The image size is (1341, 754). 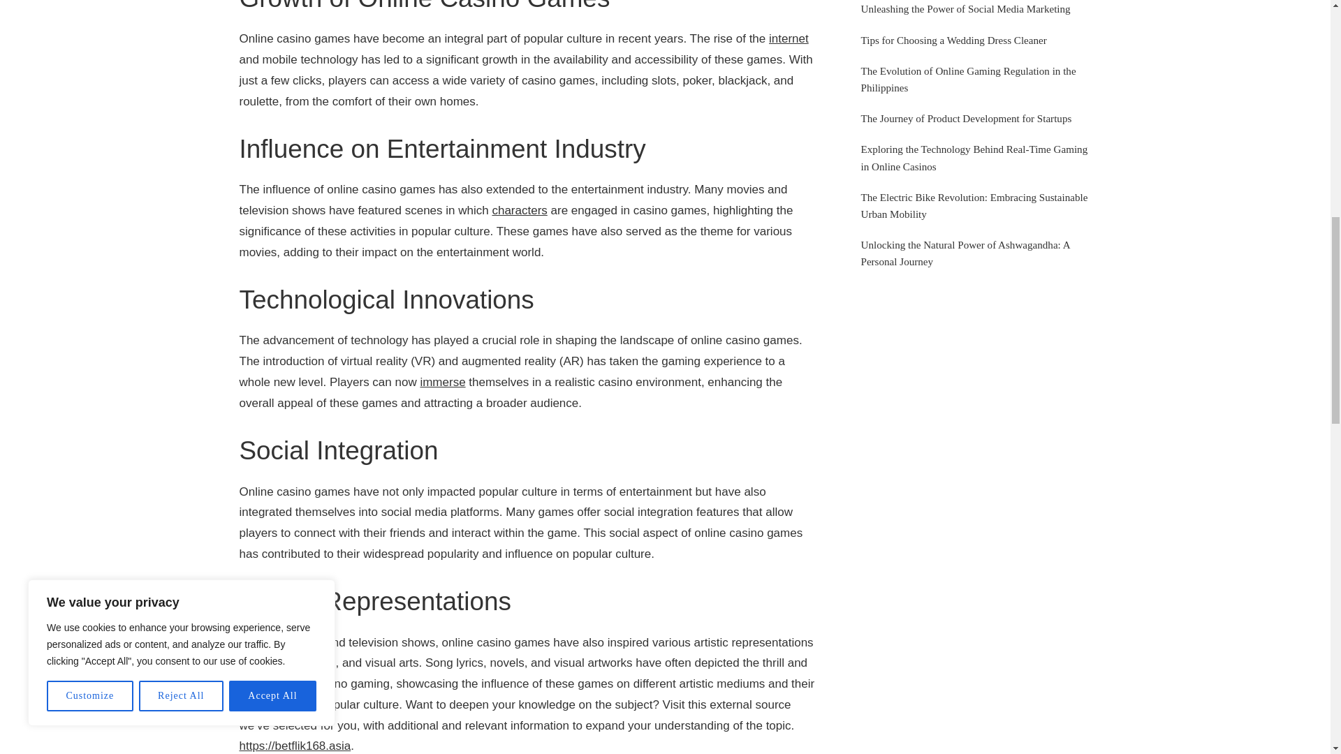 I want to click on immerse, so click(x=442, y=382).